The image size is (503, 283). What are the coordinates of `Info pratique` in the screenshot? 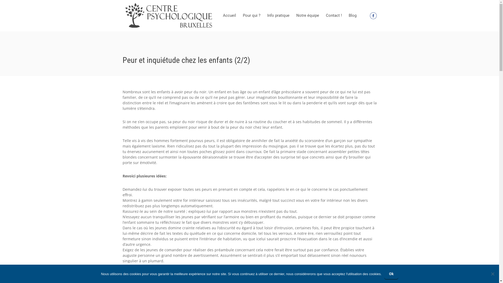 It's located at (278, 16).